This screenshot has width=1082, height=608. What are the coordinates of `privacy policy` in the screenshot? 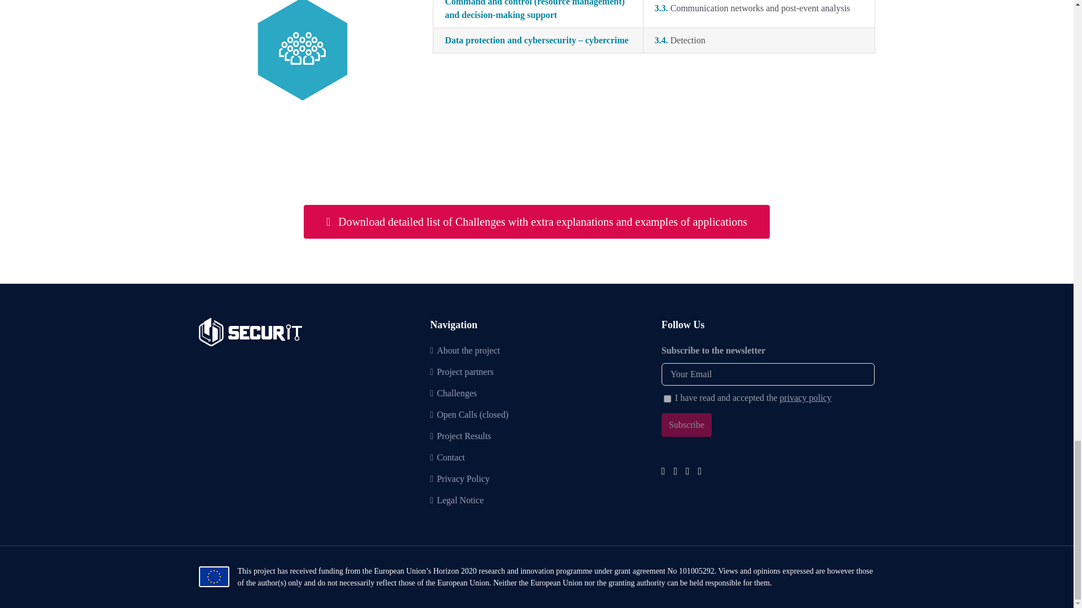 It's located at (805, 397).